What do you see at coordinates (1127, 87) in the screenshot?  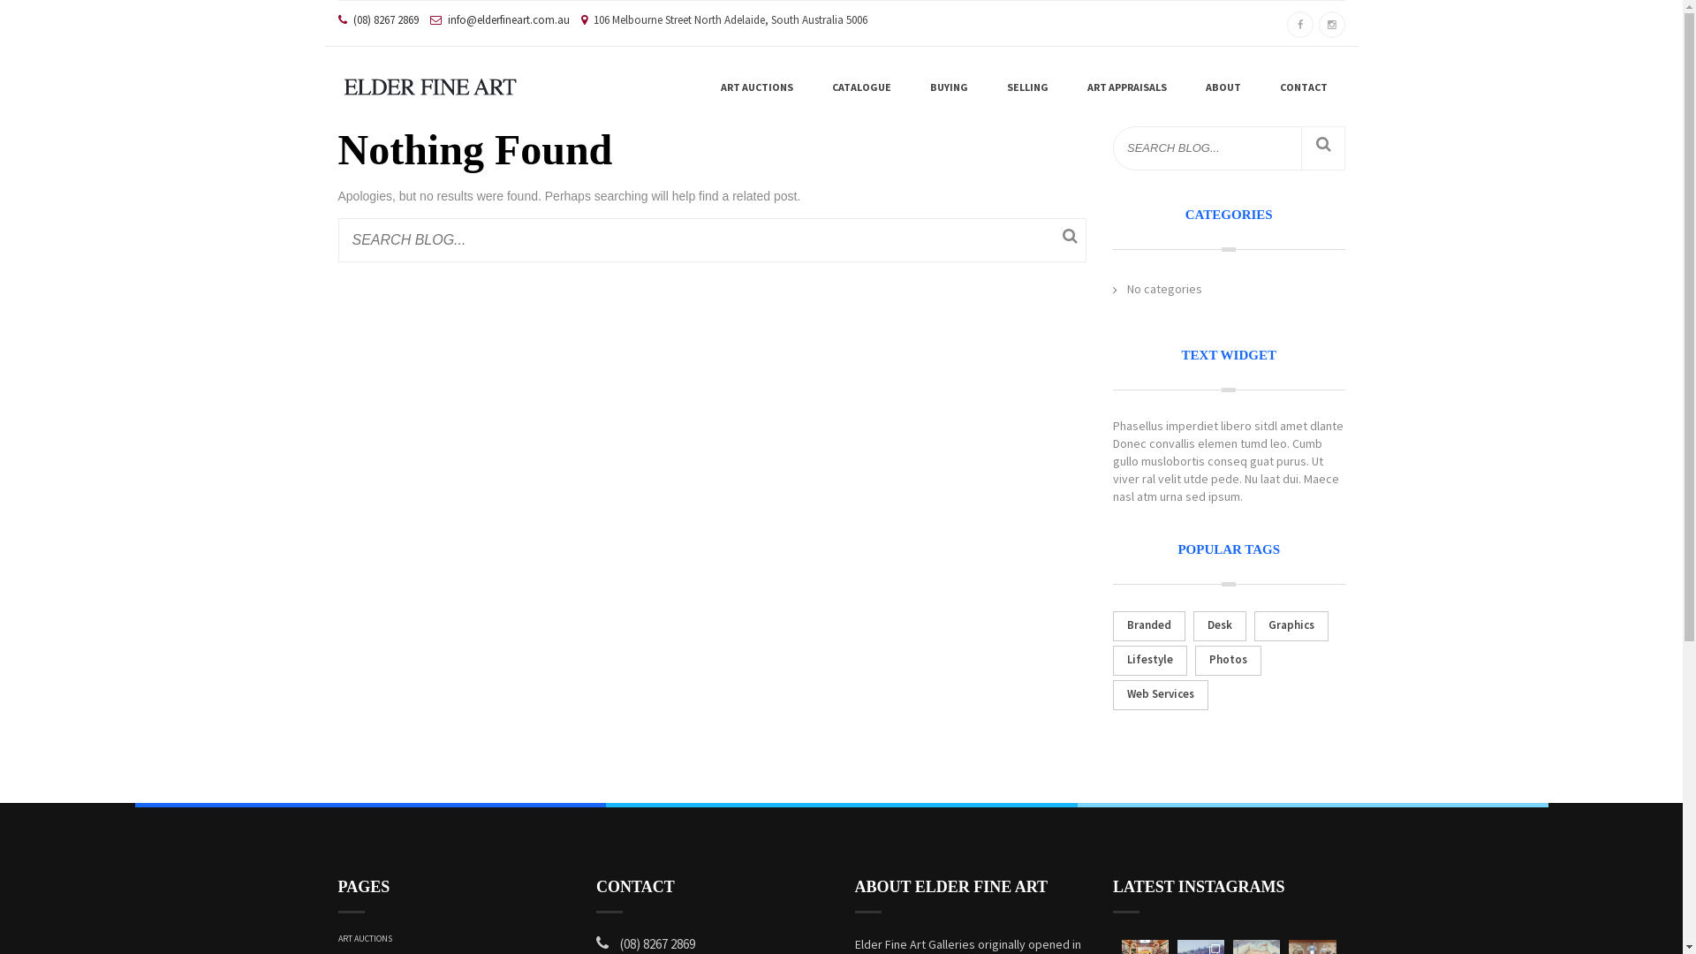 I see `ART APPRAISALS` at bounding box center [1127, 87].